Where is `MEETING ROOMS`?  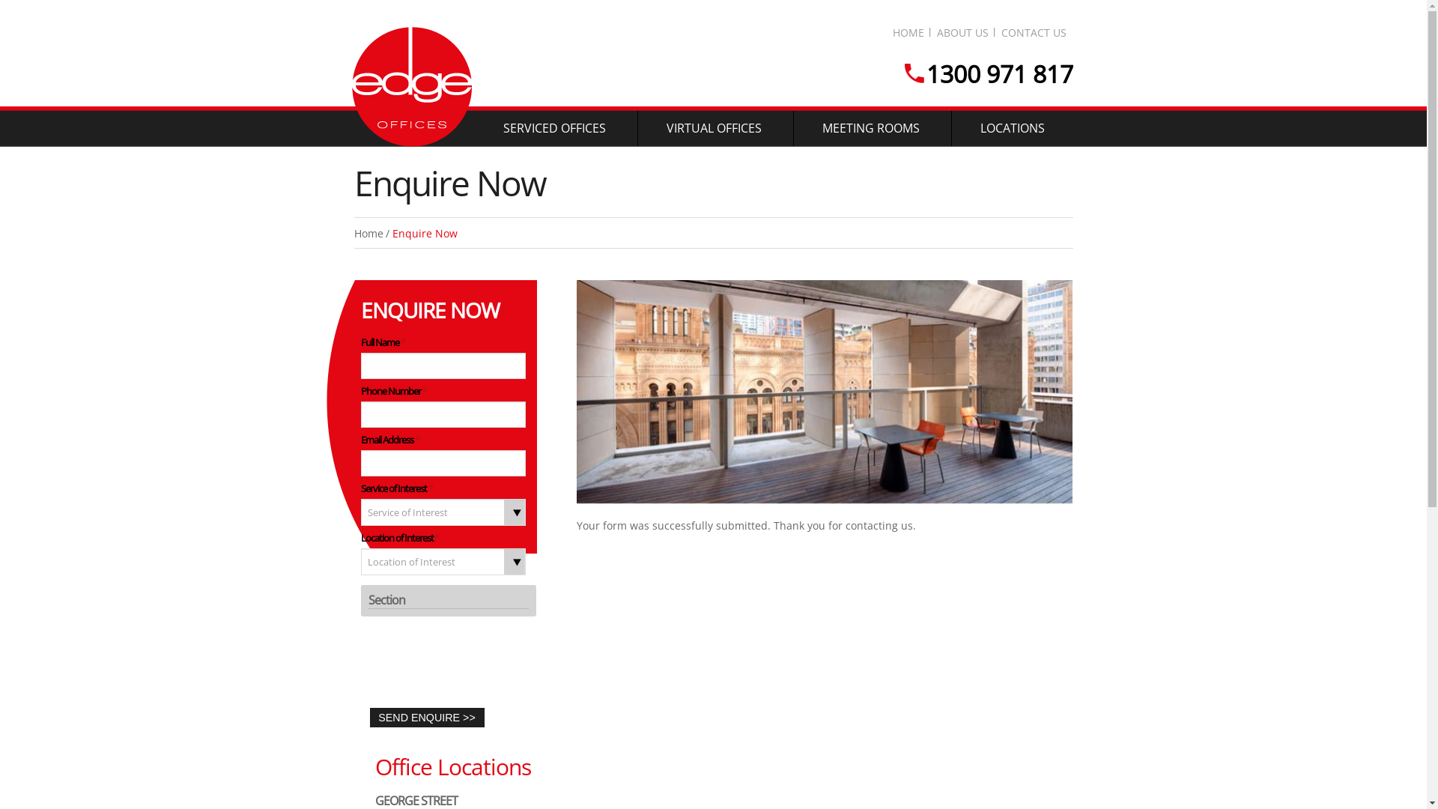 MEETING ROOMS is located at coordinates (871, 129).